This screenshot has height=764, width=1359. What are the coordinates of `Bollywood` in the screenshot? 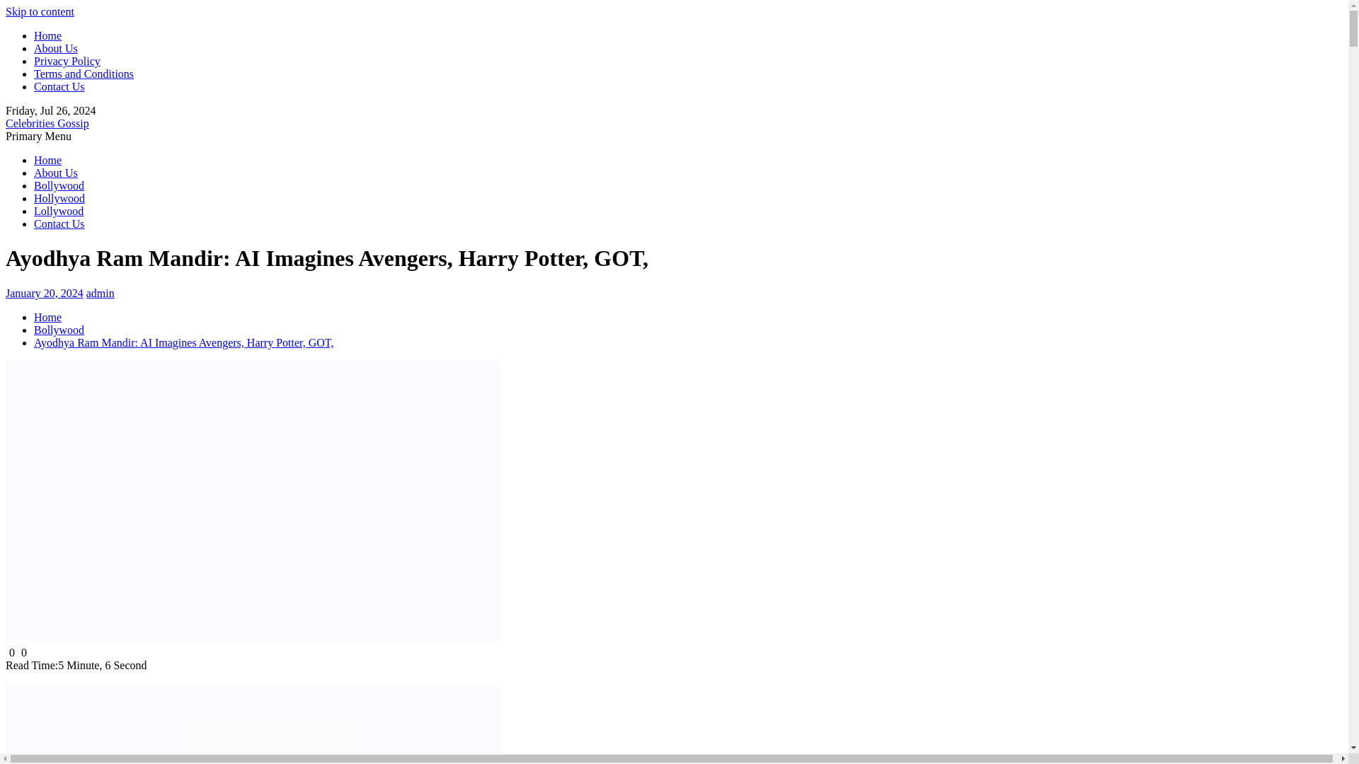 It's located at (59, 185).